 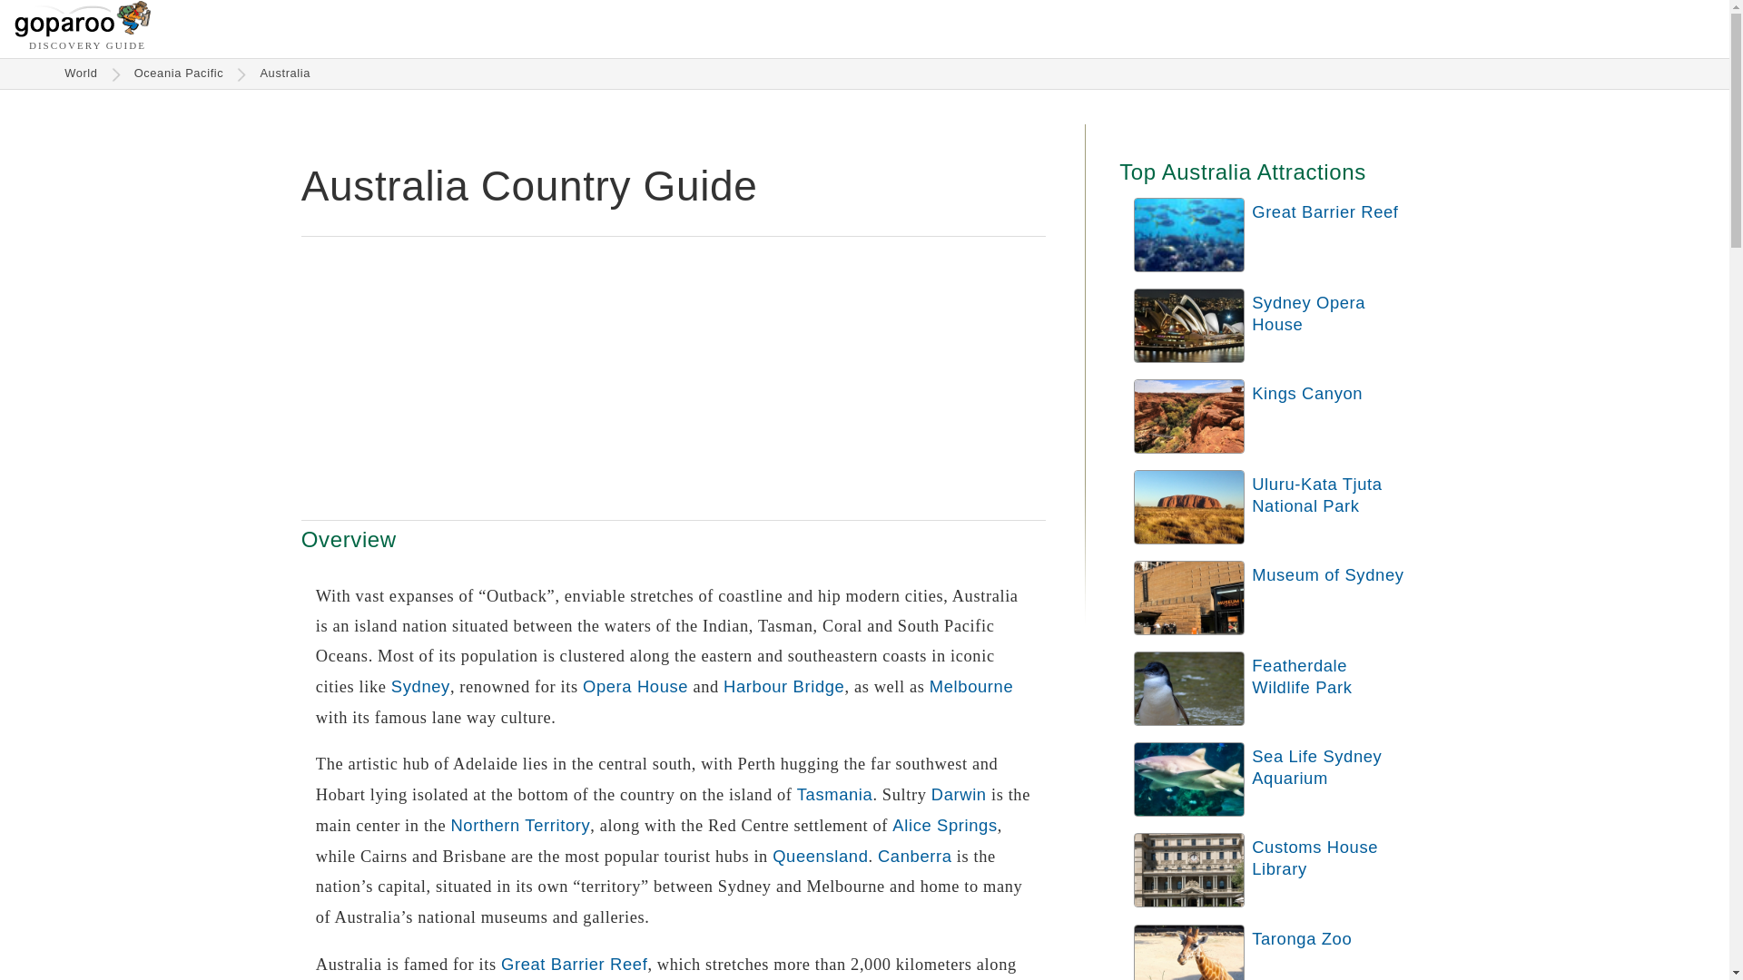 I want to click on Advertisement, so click(x=674, y=377).